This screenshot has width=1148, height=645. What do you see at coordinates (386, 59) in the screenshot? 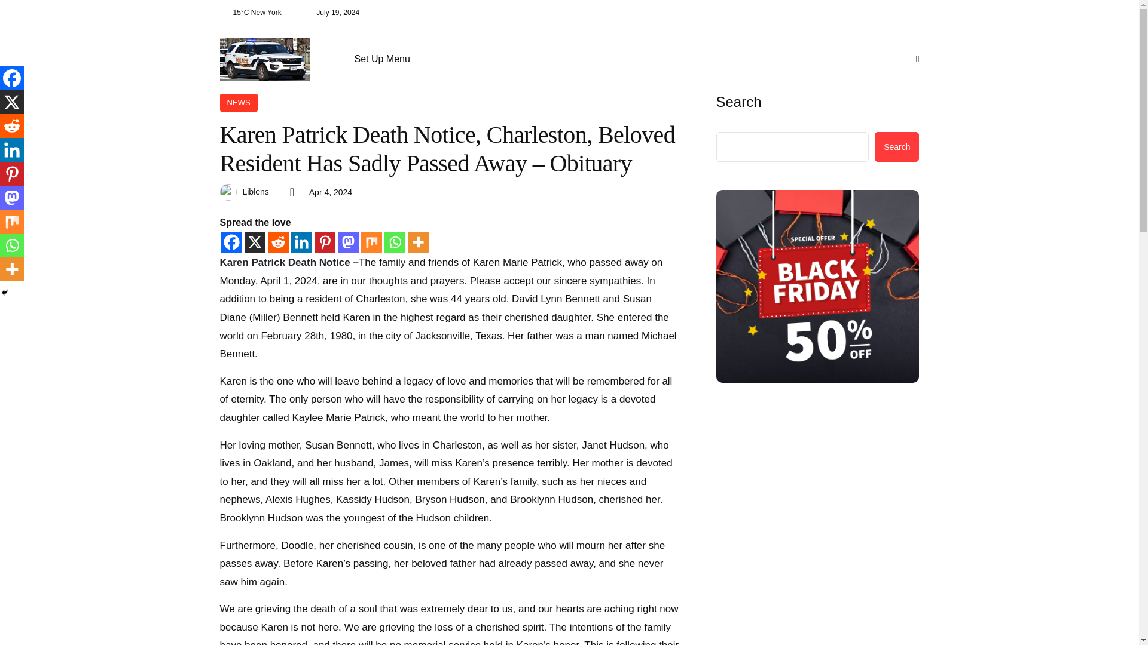
I see `Set Up Menu` at bounding box center [386, 59].